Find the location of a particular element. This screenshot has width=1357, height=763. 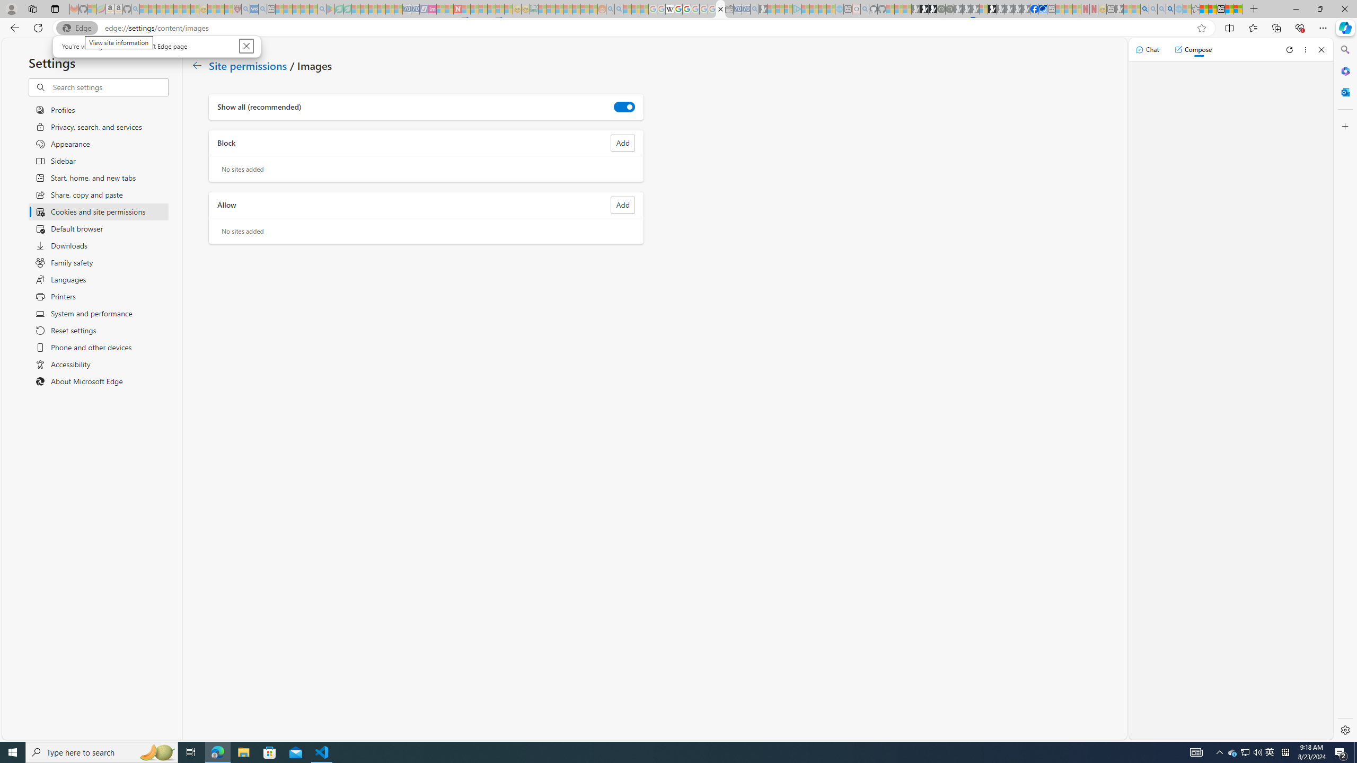

AutomationID: 4105 is located at coordinates (1196, 752).